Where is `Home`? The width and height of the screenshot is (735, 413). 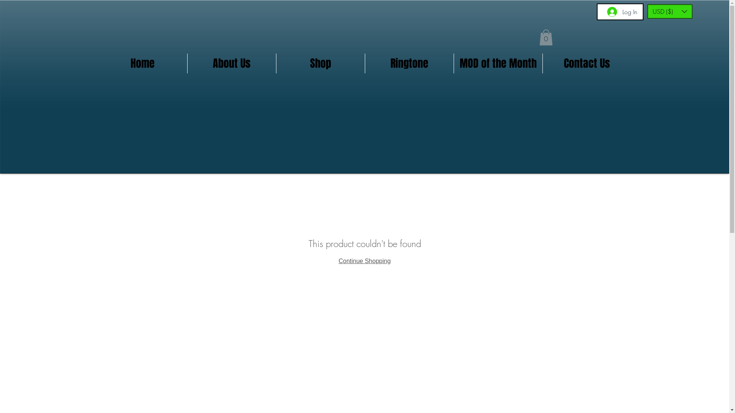
Home is located at coordinates (202, 187).